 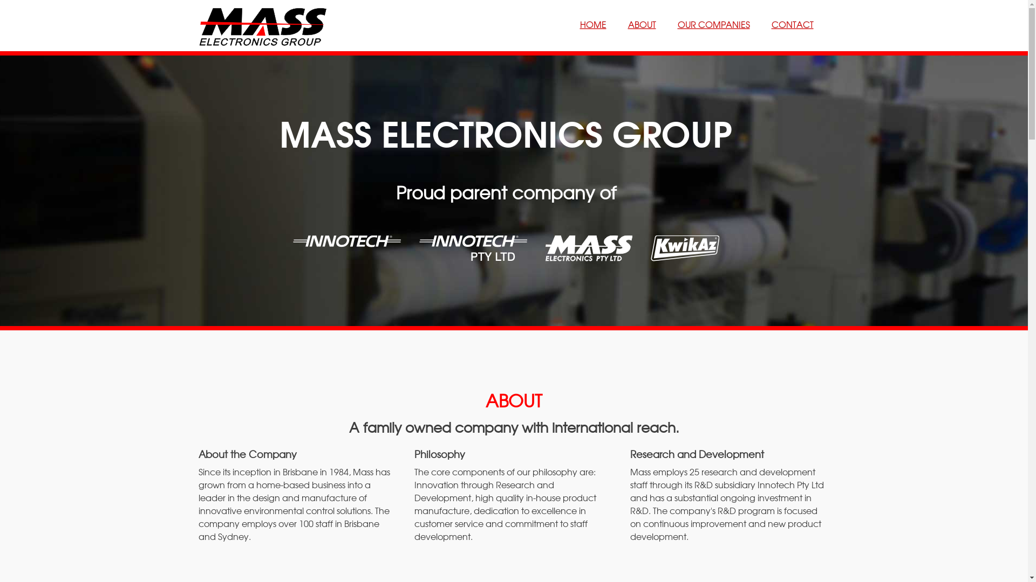 What do you see at coordinates (642, 24) in the screenshot?
I see `ABOUT` at bounding box center [642, 24].